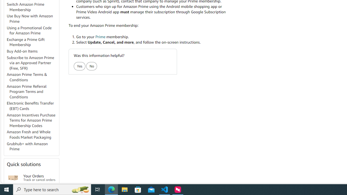  I want to click on Use Buy Now with Amazon Prime, so click(30, 19).